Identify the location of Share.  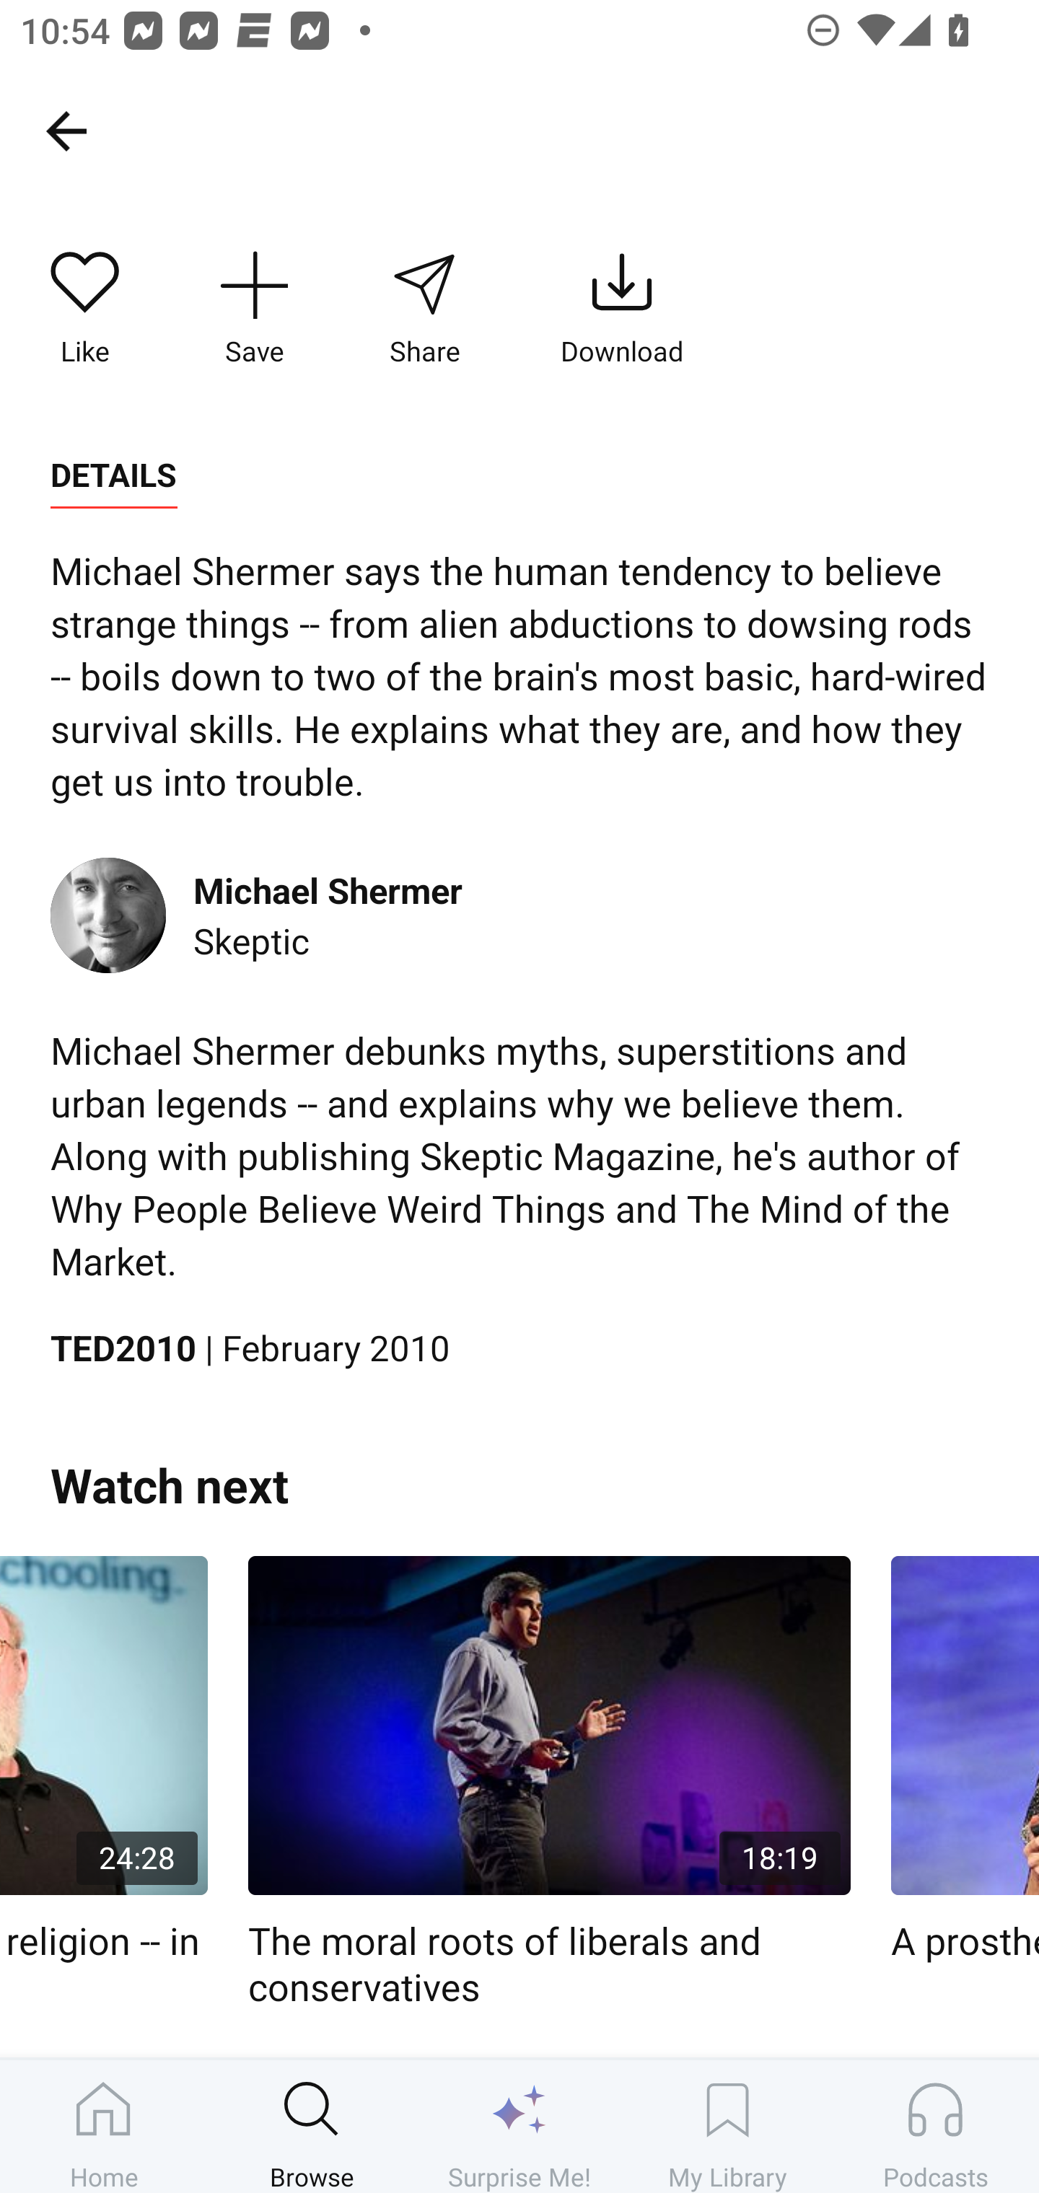
(424, 309).